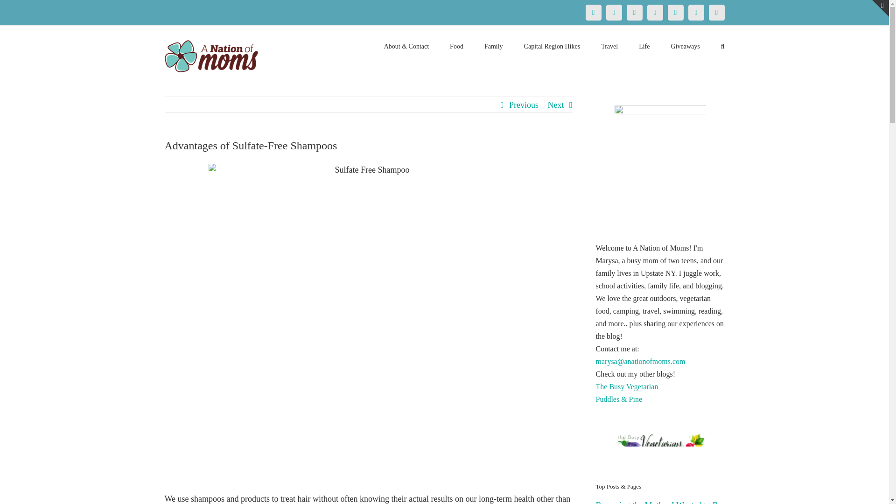  What do you see at coordinates (634, 12) in the screenshot?
I see `Pinterest` at bounding box center [634, 12].